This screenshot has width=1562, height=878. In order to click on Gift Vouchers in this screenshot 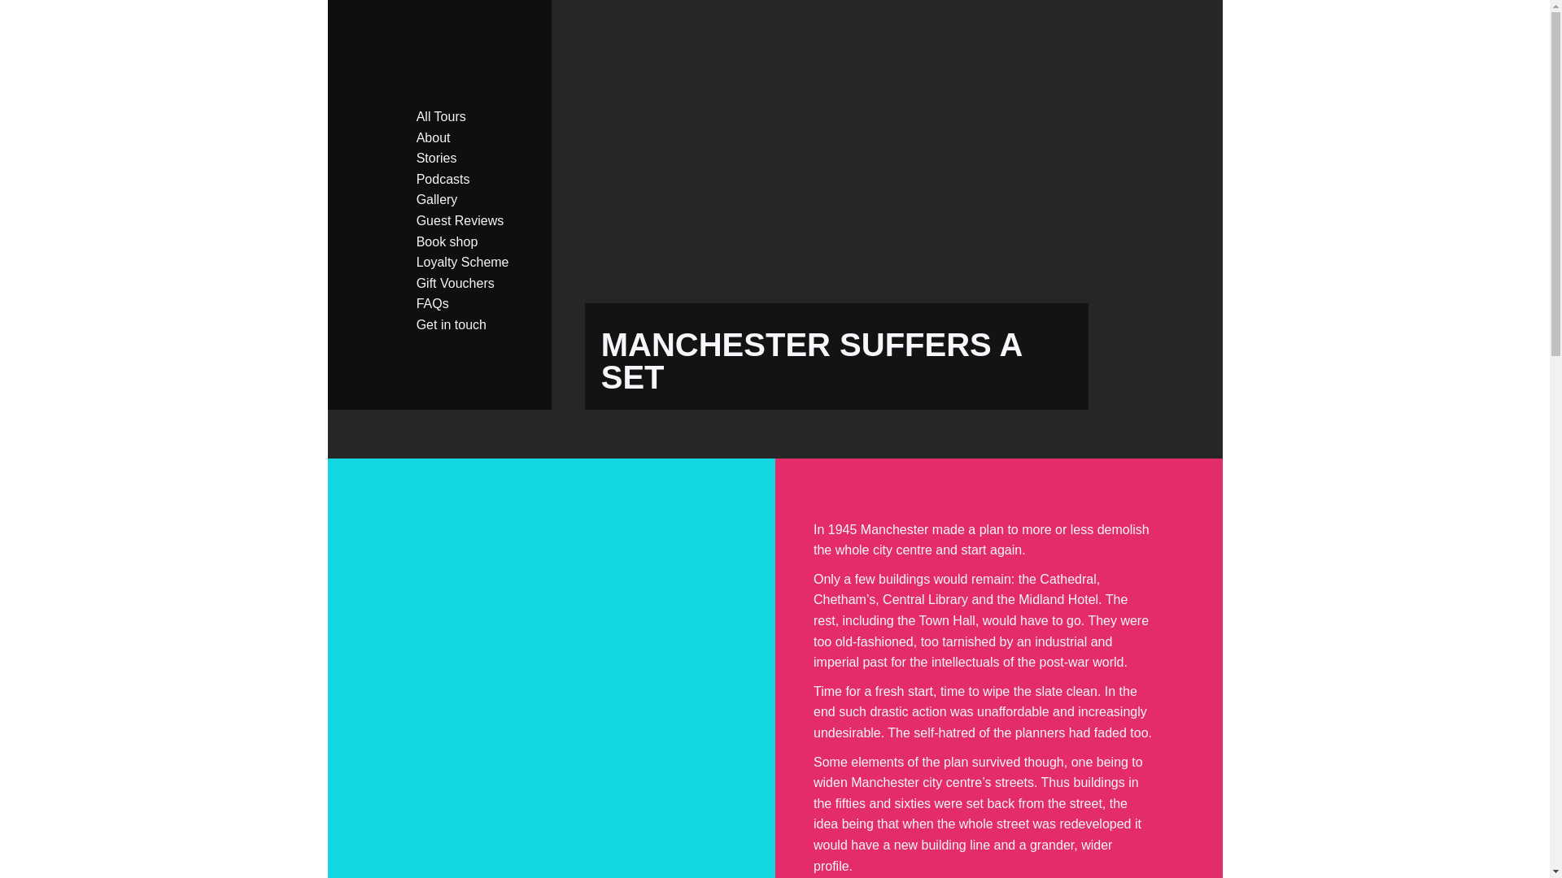, I will do `click(476, 283)`.